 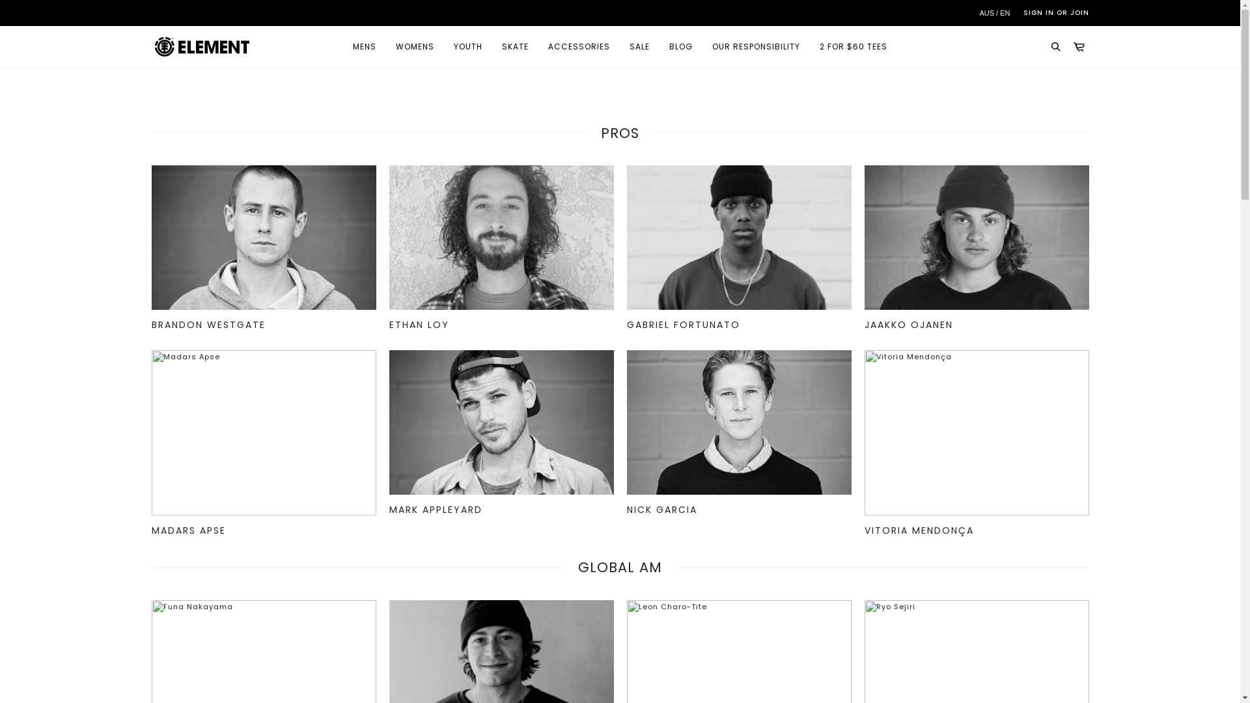 What do you see at coordinates (516, 47) in the screenshot?
I see `SKATE` at bounding box center [516, 47].